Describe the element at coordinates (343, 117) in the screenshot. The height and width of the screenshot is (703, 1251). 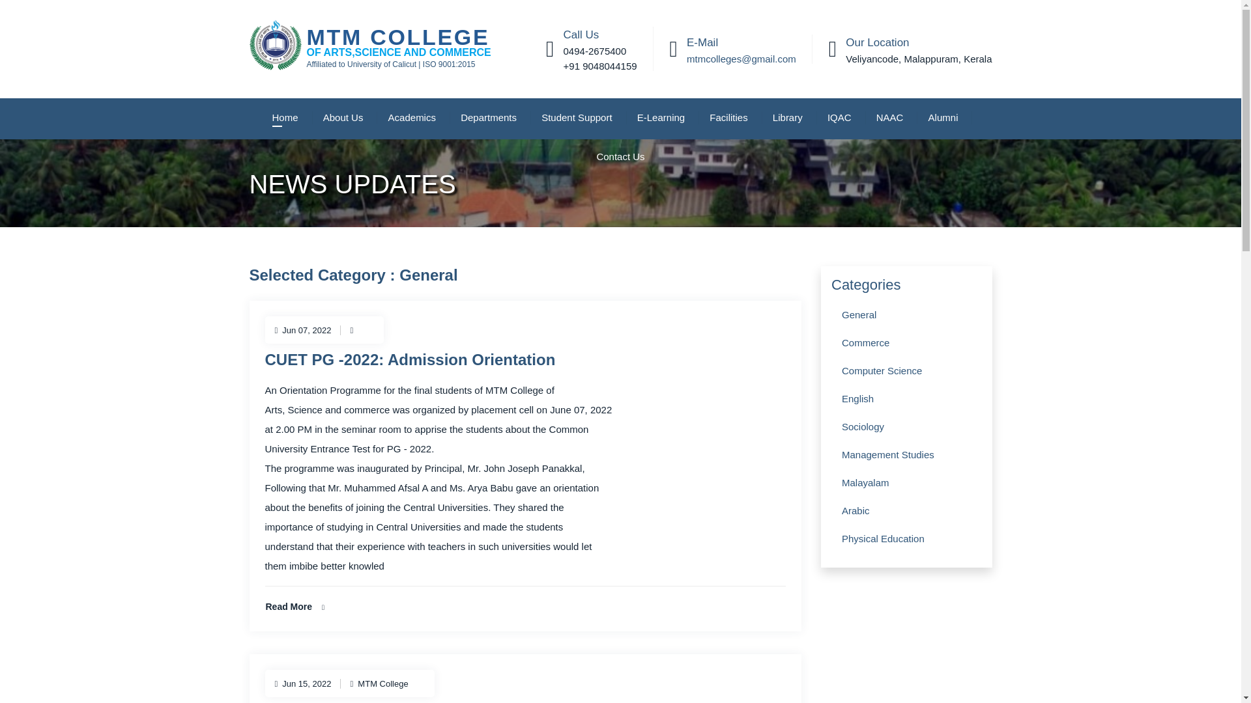
I see `About Us` at that location.